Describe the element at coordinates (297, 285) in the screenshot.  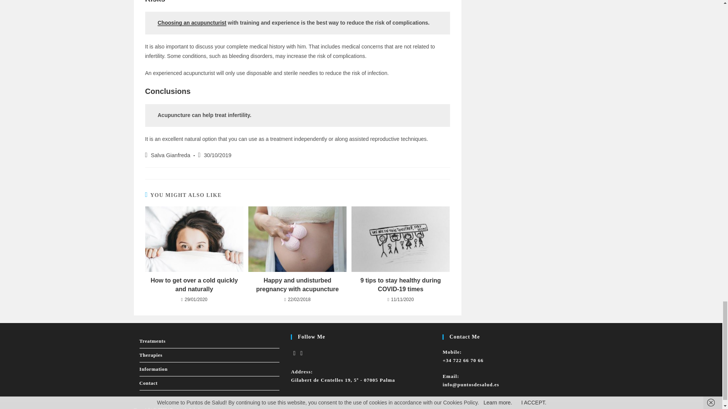
I see `Happy and undisturbed pregnancy with acupuncture` at that location.